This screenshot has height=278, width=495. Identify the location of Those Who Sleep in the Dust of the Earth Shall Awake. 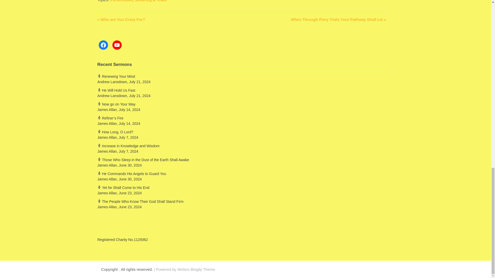
(143, 160).